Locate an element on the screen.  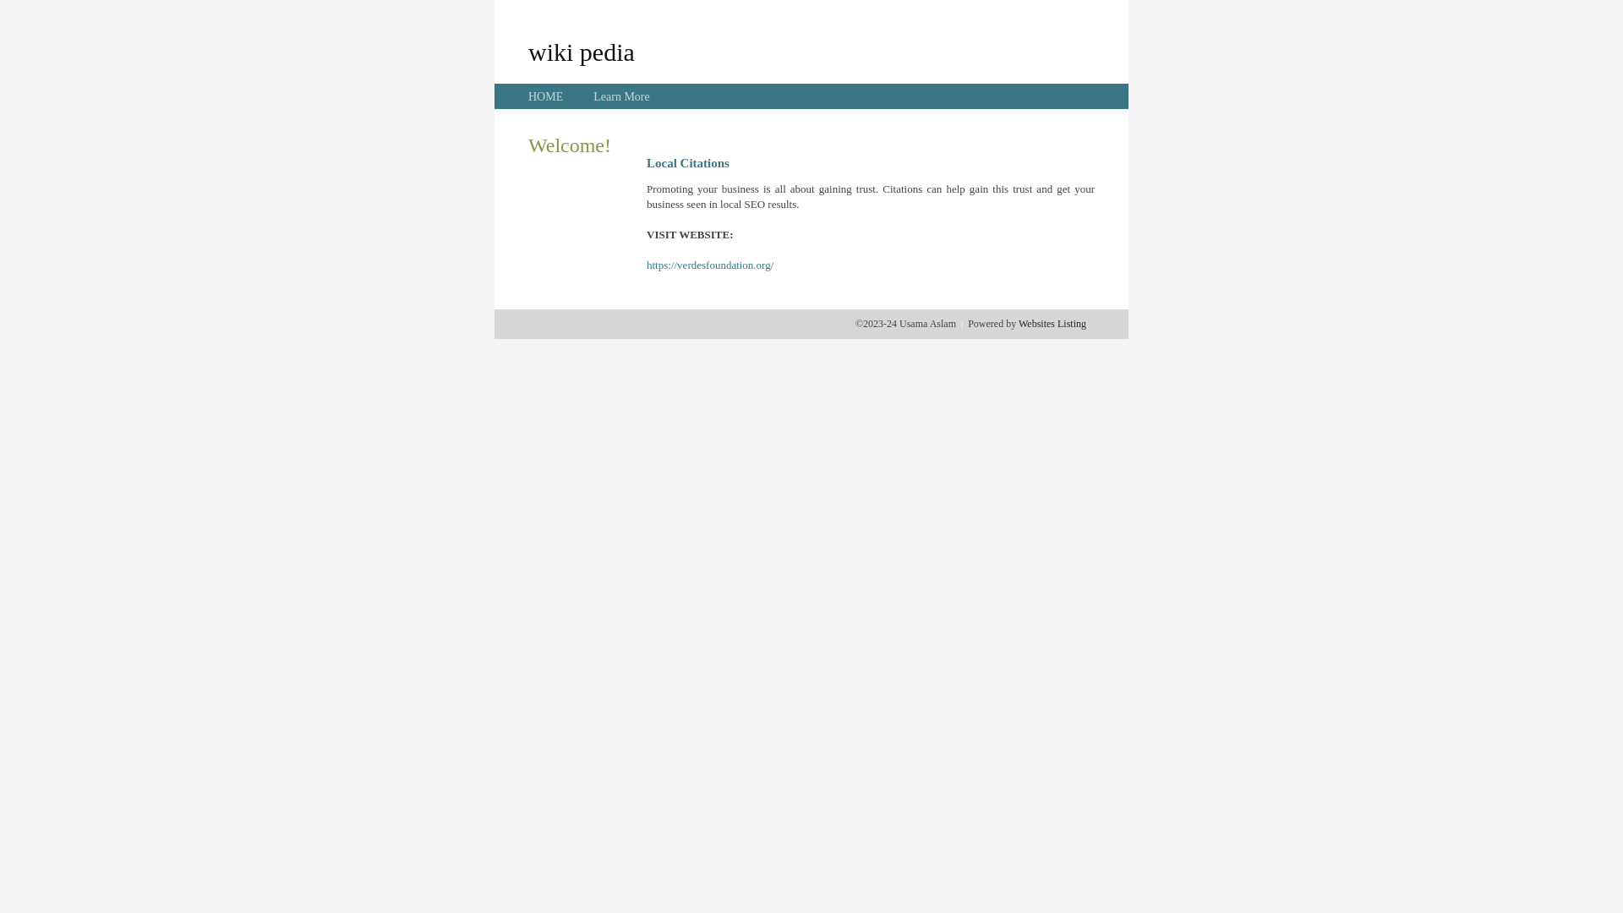
wiki pedia is located at coordinates (582, 52).